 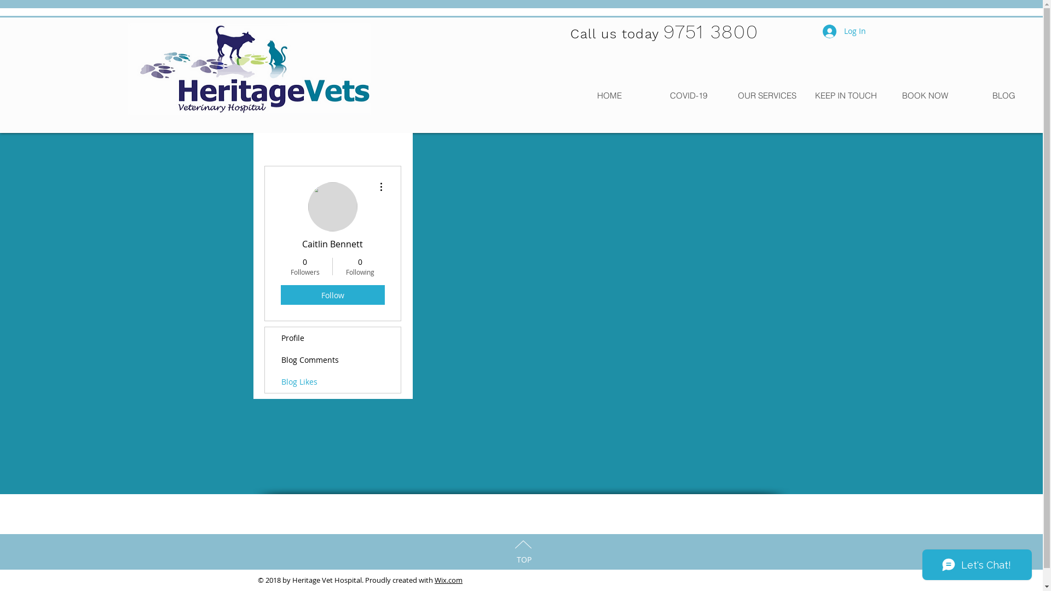 What do you see at coordinates (925, 95) in the screenshot?
I see `BOOK NOW` at bounding box center [925, 95].